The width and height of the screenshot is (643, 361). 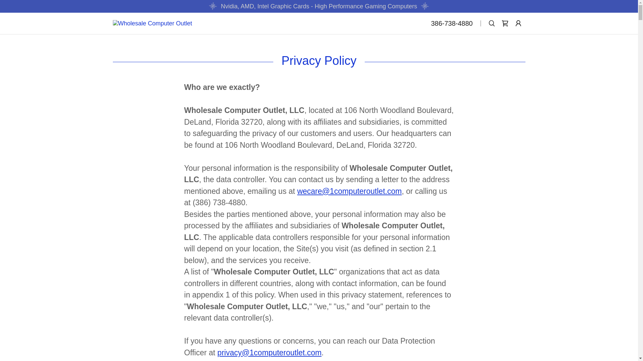 I want to click on 386-738-4880, so click(x=452, y=23).